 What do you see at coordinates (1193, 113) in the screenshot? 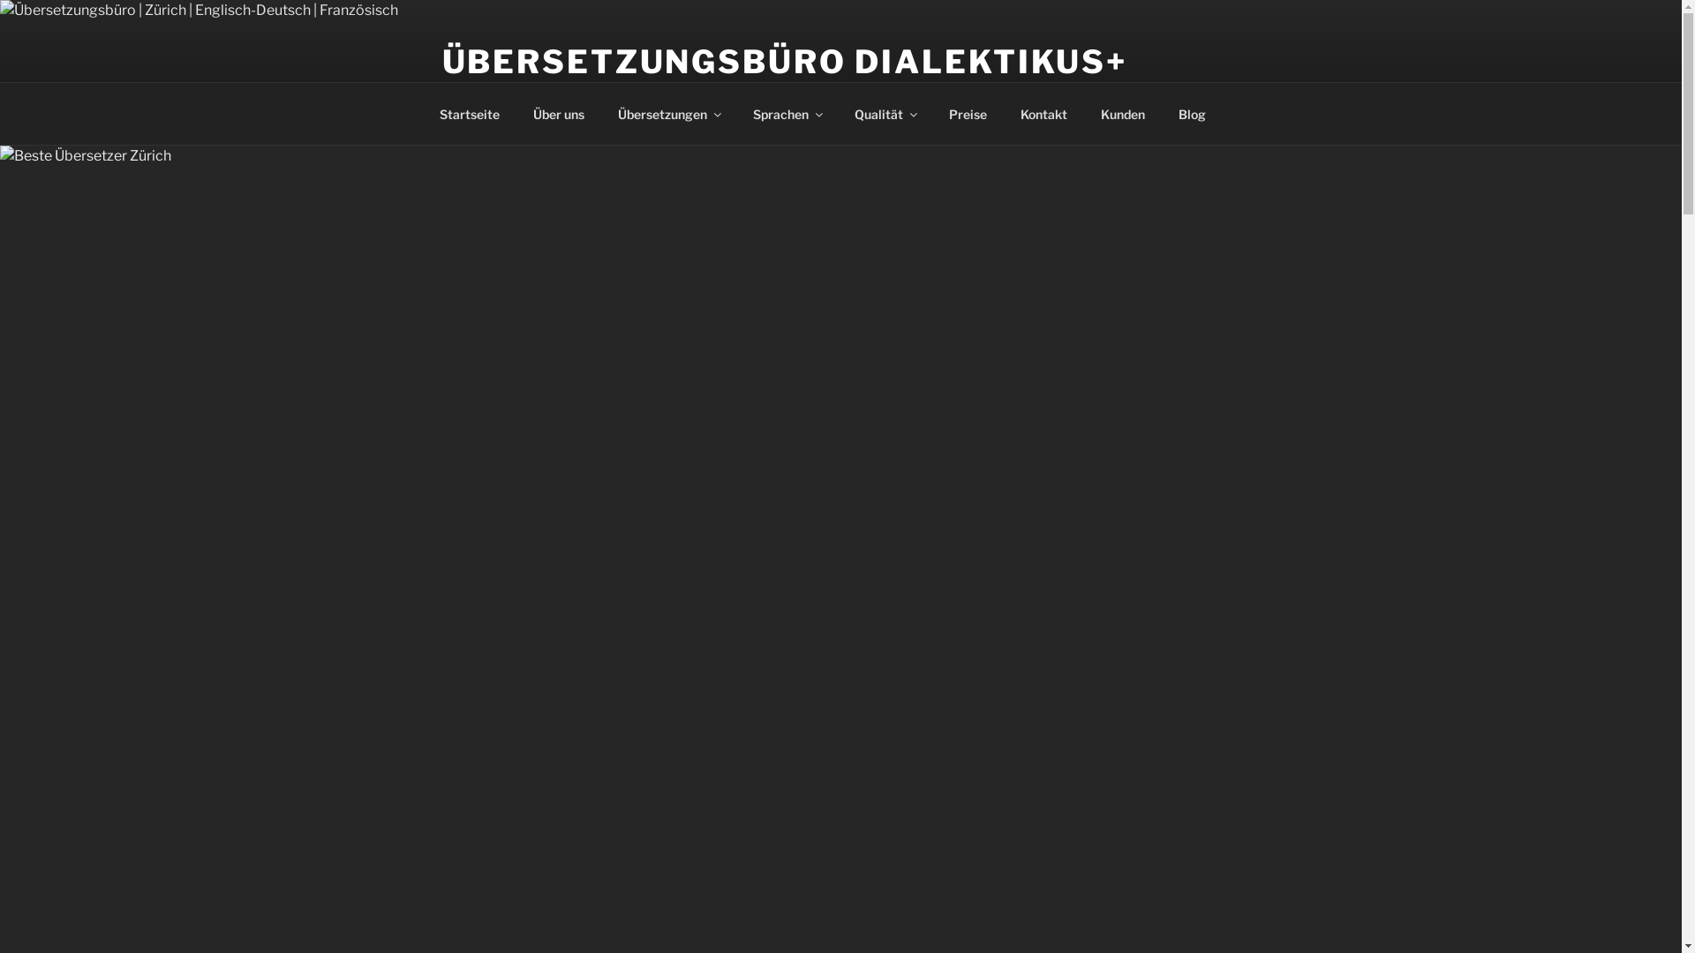
I see `Blog` at bounding box center [1193, 113].